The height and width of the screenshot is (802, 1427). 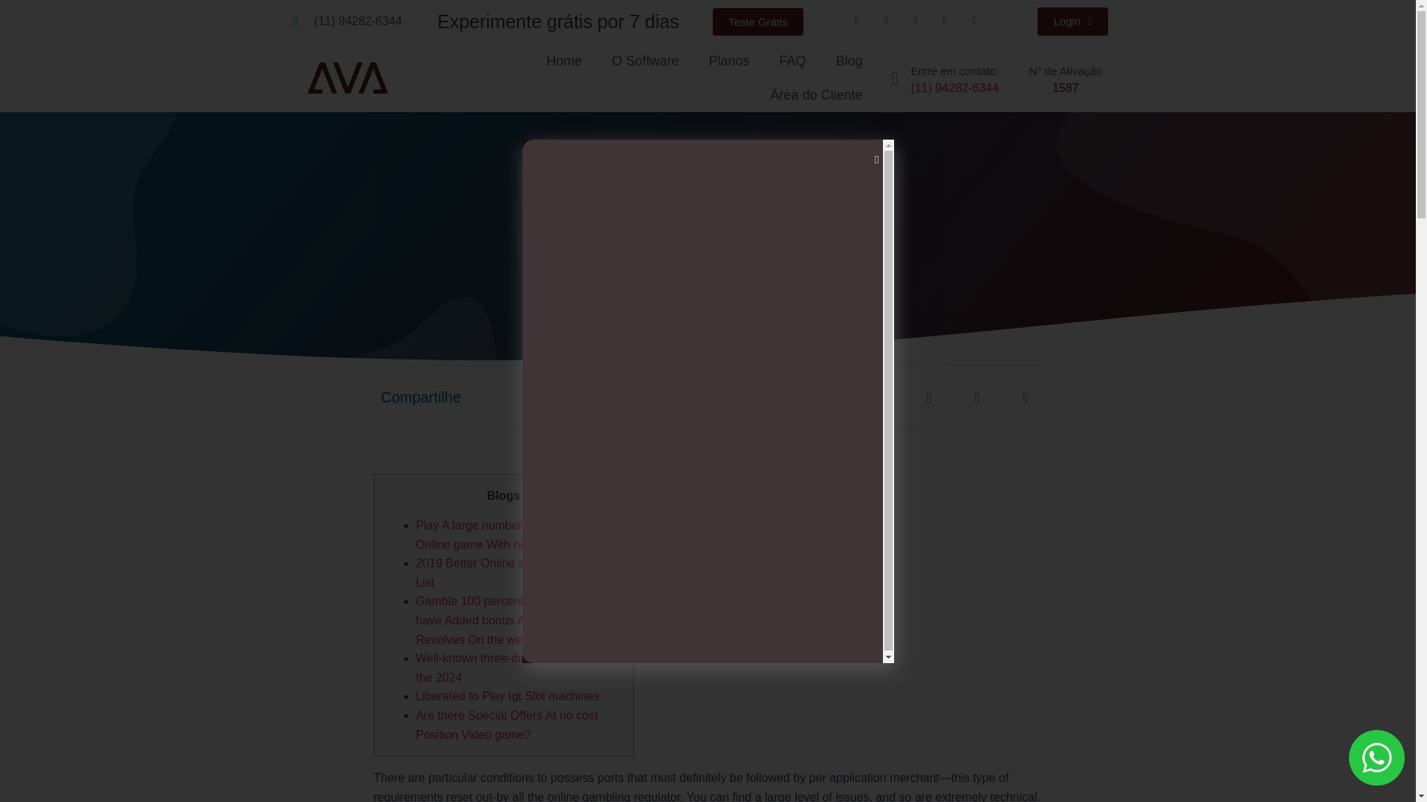 I want to click on O Software, so click(x=645, y=61).